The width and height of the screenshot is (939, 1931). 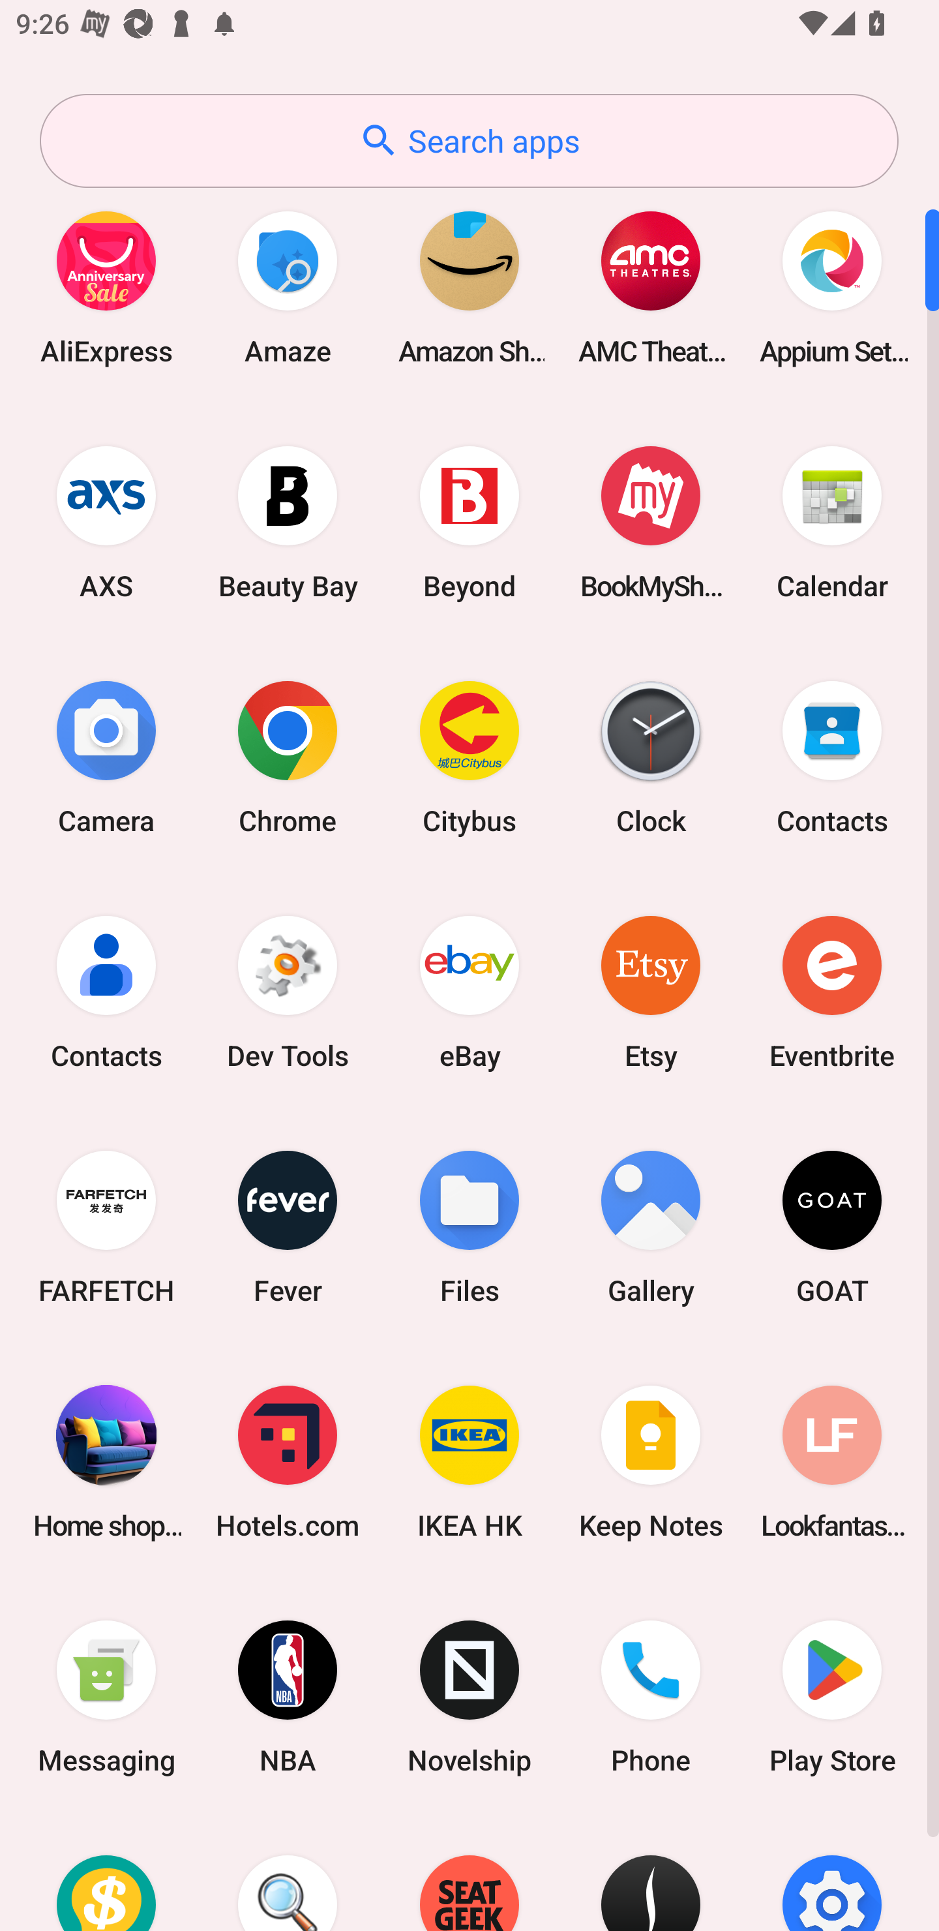 I want to click on Calendar, so click(x=832, y=522).